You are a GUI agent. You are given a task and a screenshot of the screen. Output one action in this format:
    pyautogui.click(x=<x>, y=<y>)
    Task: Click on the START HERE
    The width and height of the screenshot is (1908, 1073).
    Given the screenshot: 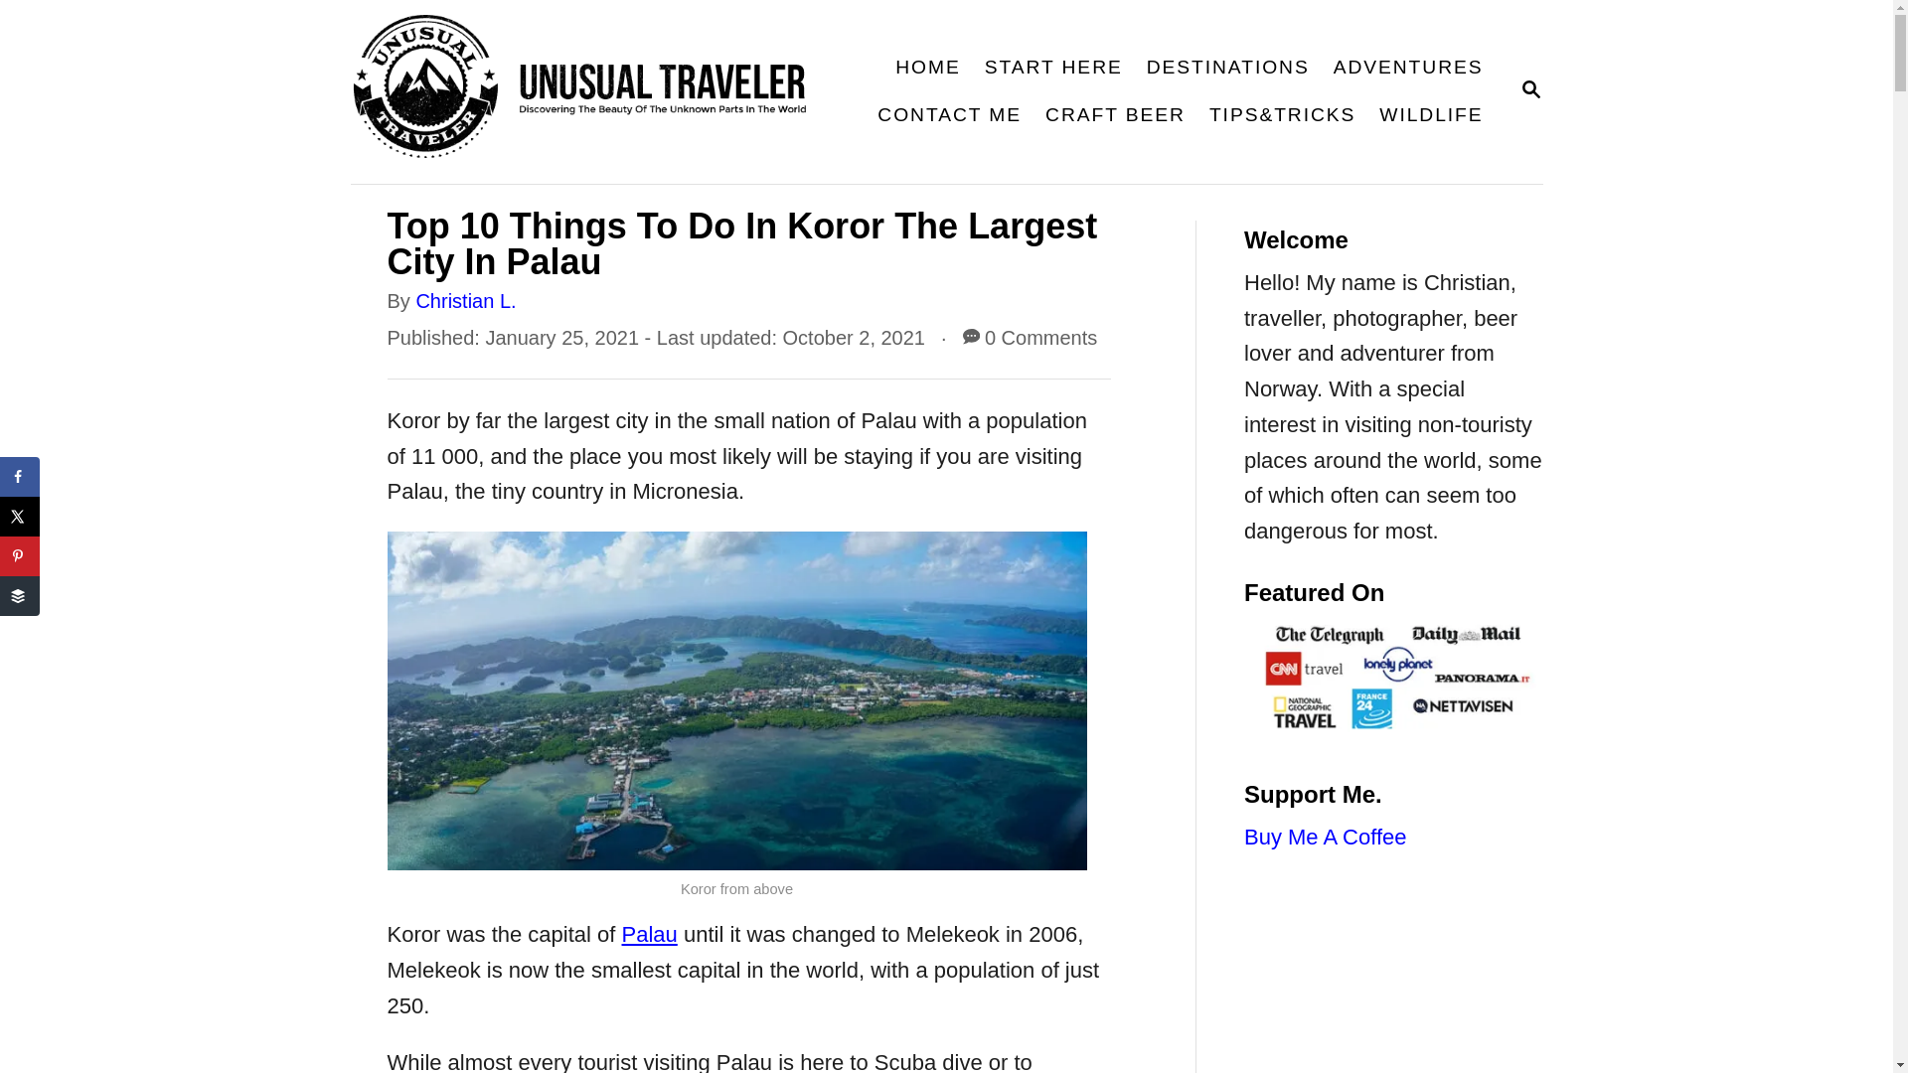 What is the action you would take?
    pyautogui.click(x=1053, y=68)
    